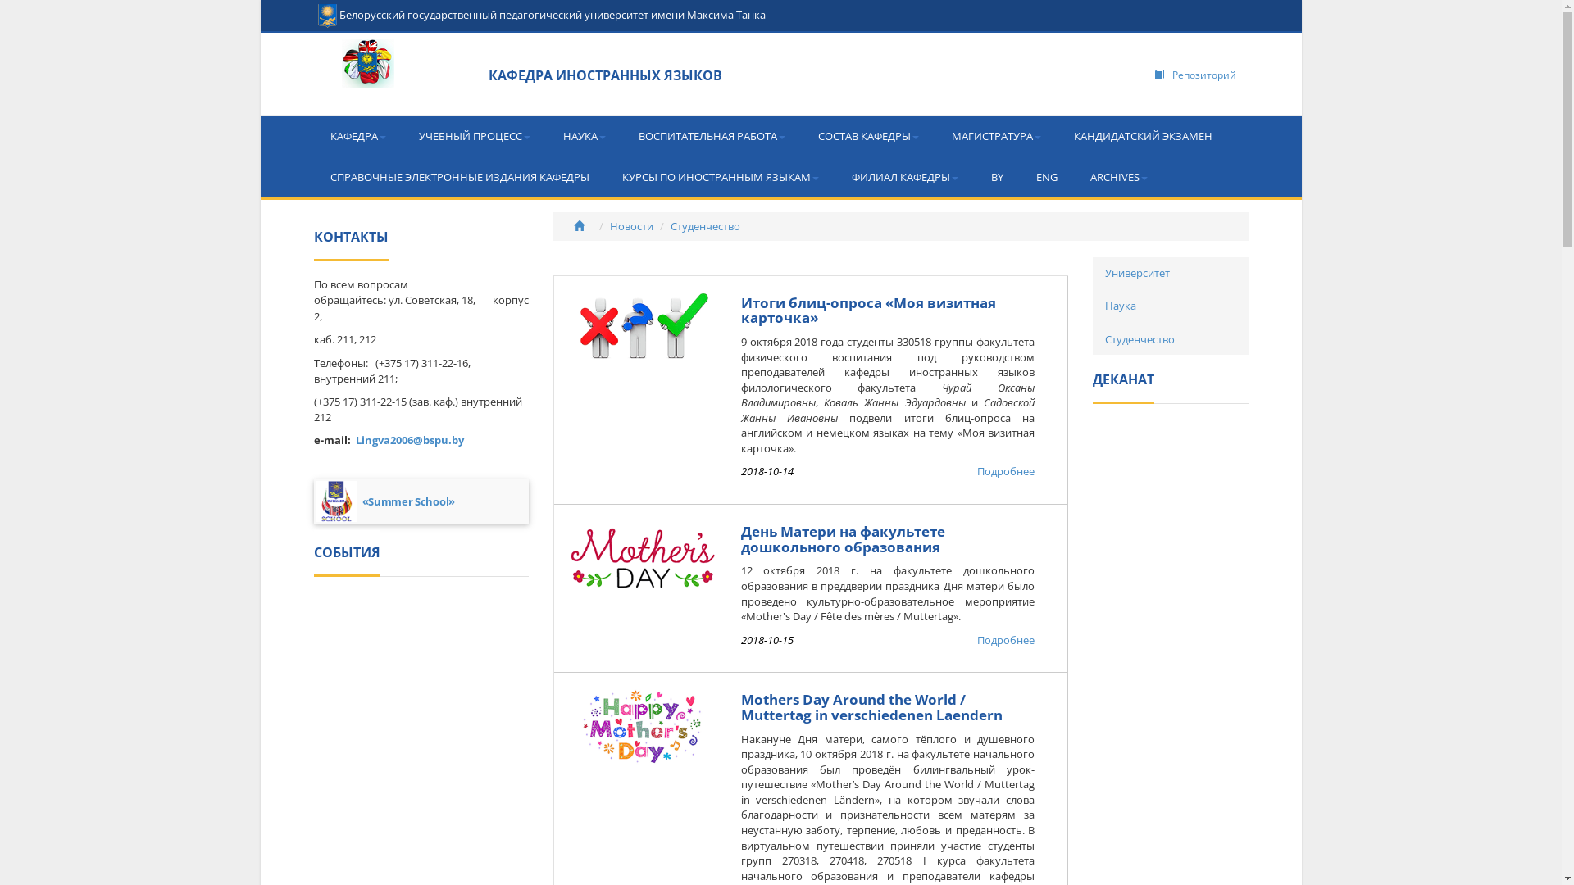 The image size is (1574, 885). I want to click on BY, so click(997, 177).